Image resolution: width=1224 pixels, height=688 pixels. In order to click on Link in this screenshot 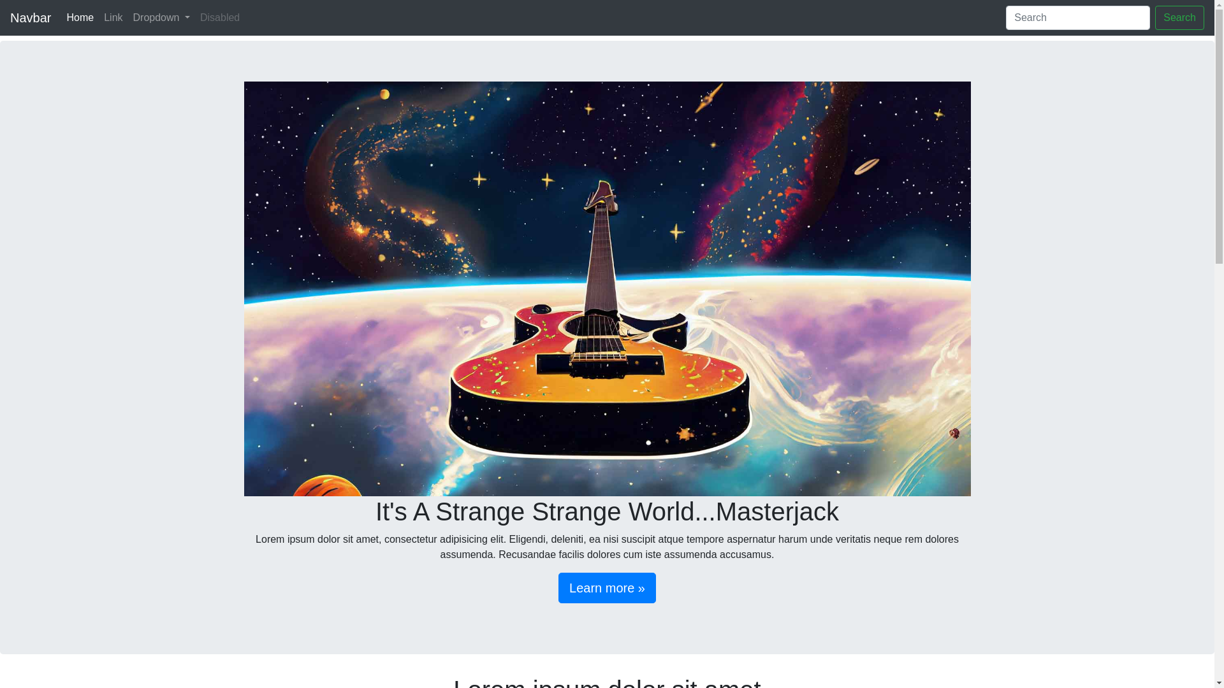, I will do `click(113, 18)`.